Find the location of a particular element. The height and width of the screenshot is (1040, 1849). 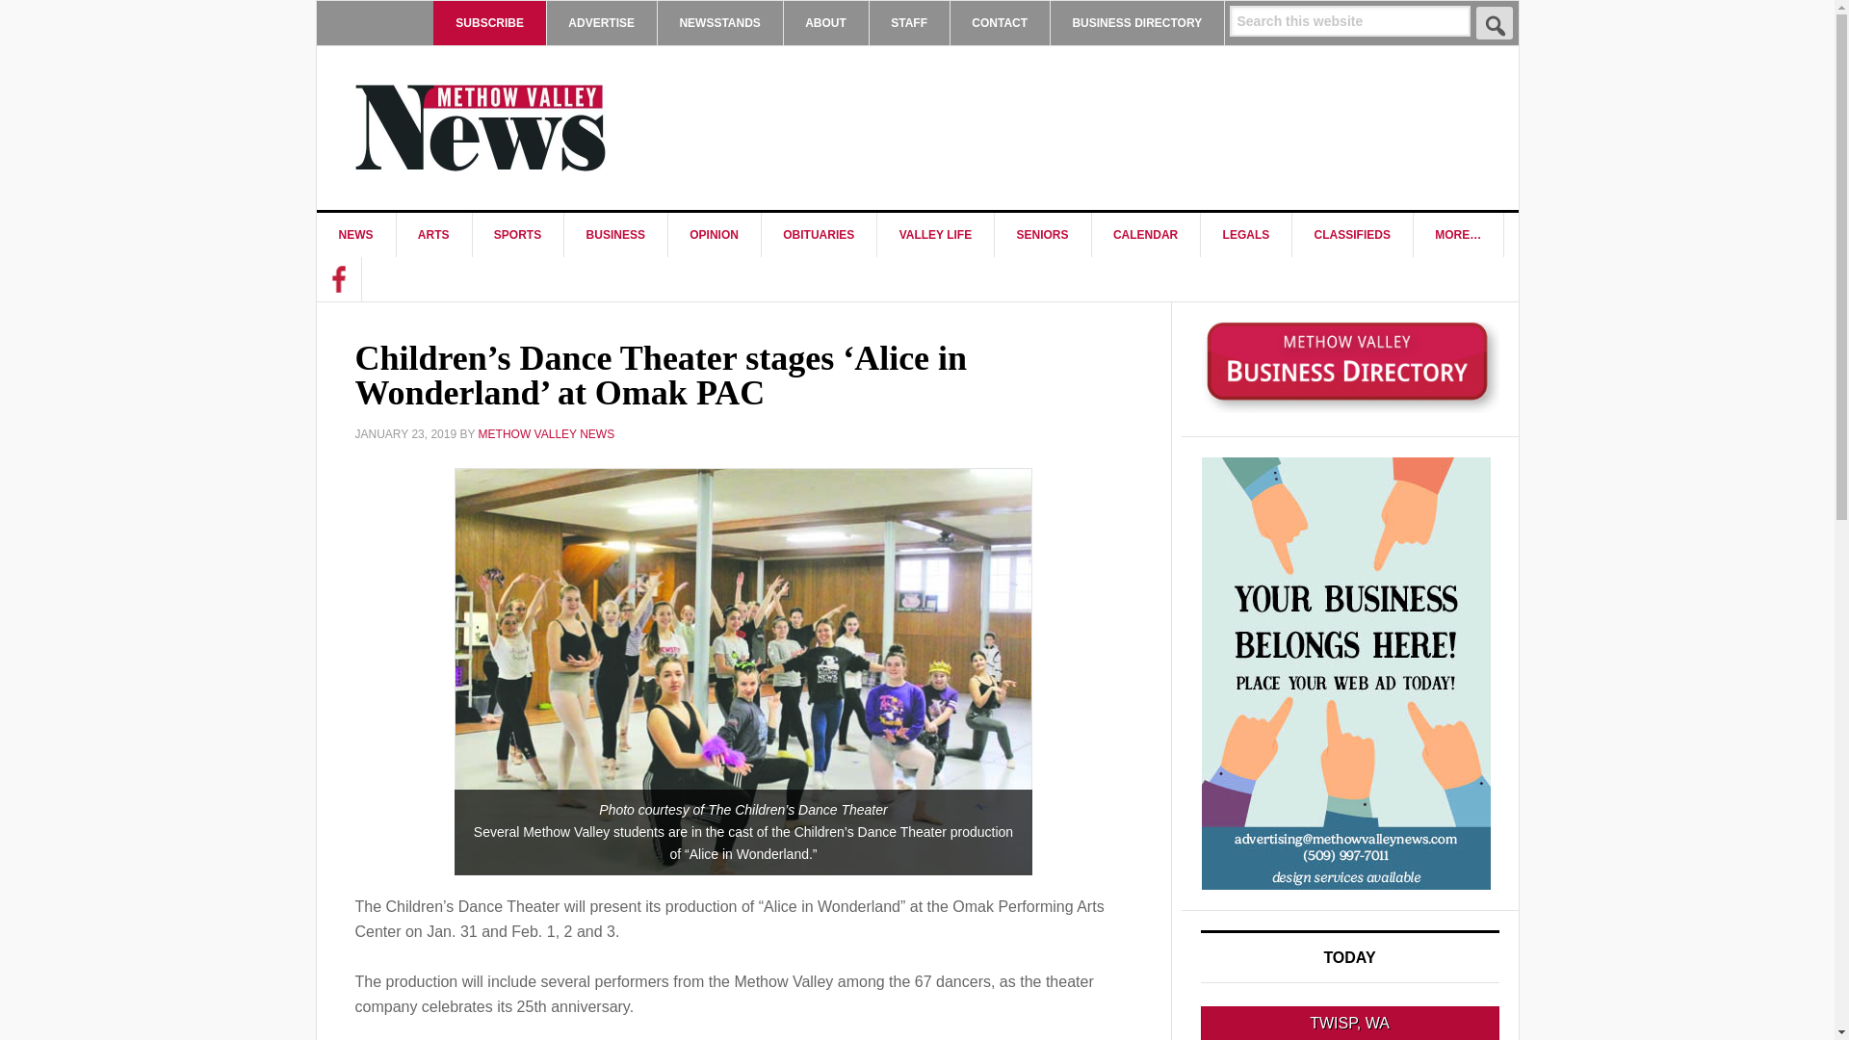

NEWS is located at coordinates (355, 235).